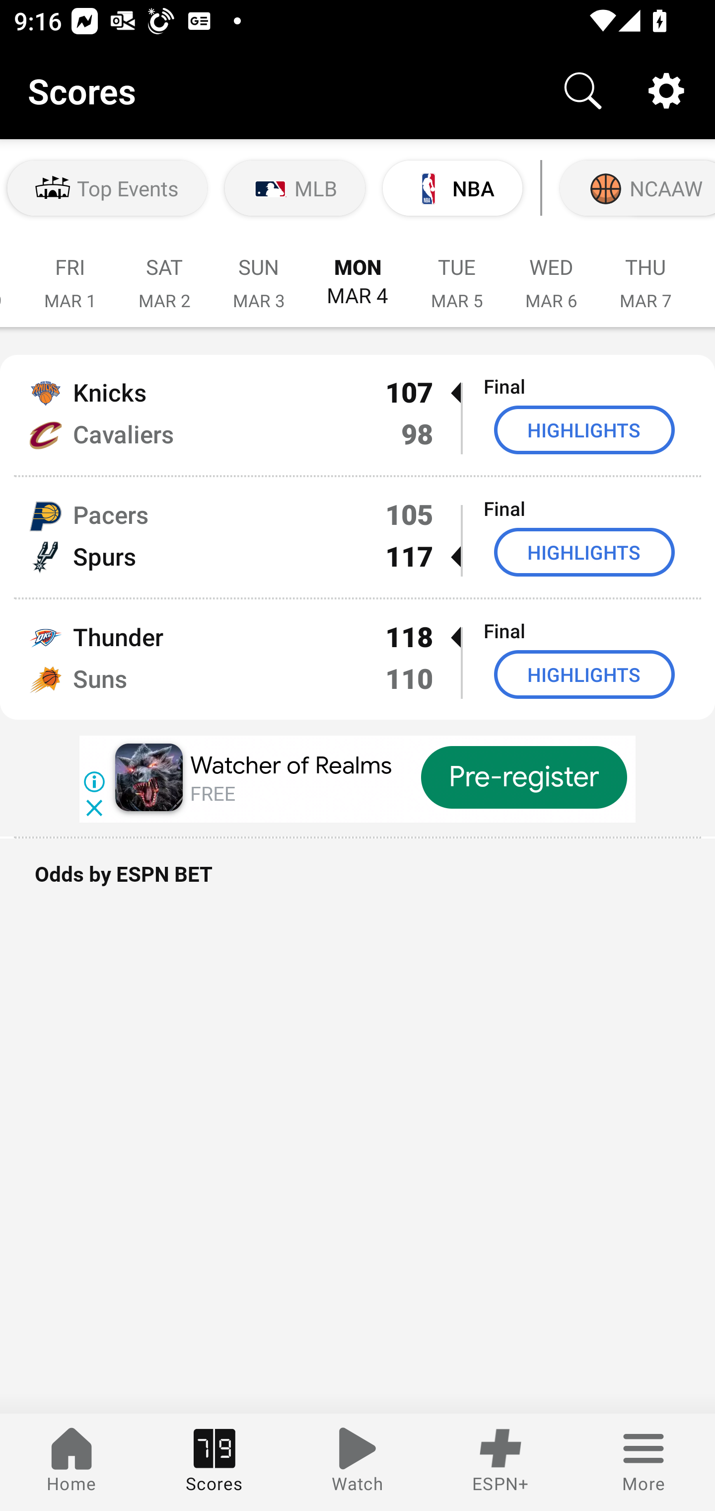 The height and width of the screenshot is (1511, 715). What do you see at coordinates (584, 429) in the screenshot?
I see `HIGHLIGHTS` at bounding box center [584, 429].